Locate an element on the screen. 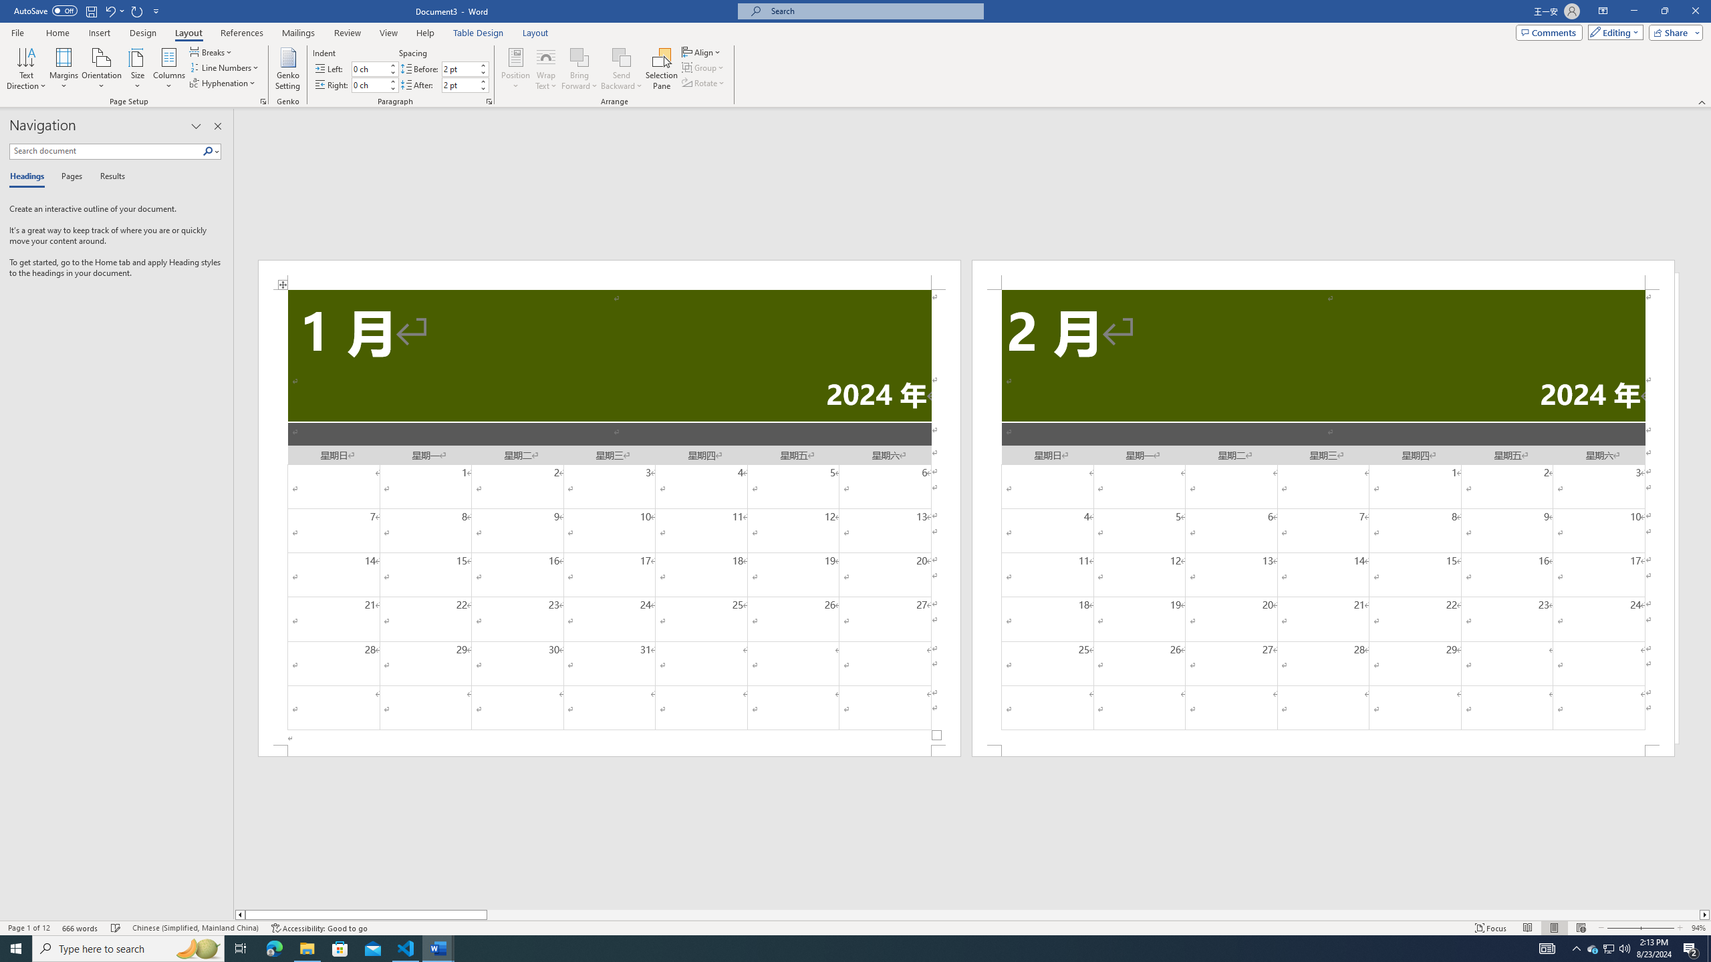 The image size is (1711, 962). Page 1 content is located at coordinates (610, 517).